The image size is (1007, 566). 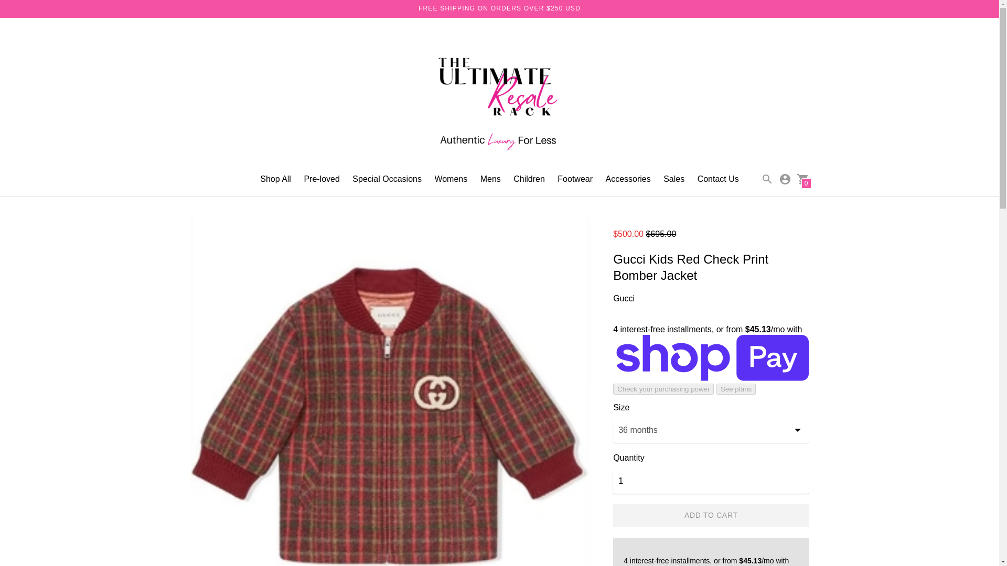 I want to click on Pre-loved, so click(x=322, y=178).